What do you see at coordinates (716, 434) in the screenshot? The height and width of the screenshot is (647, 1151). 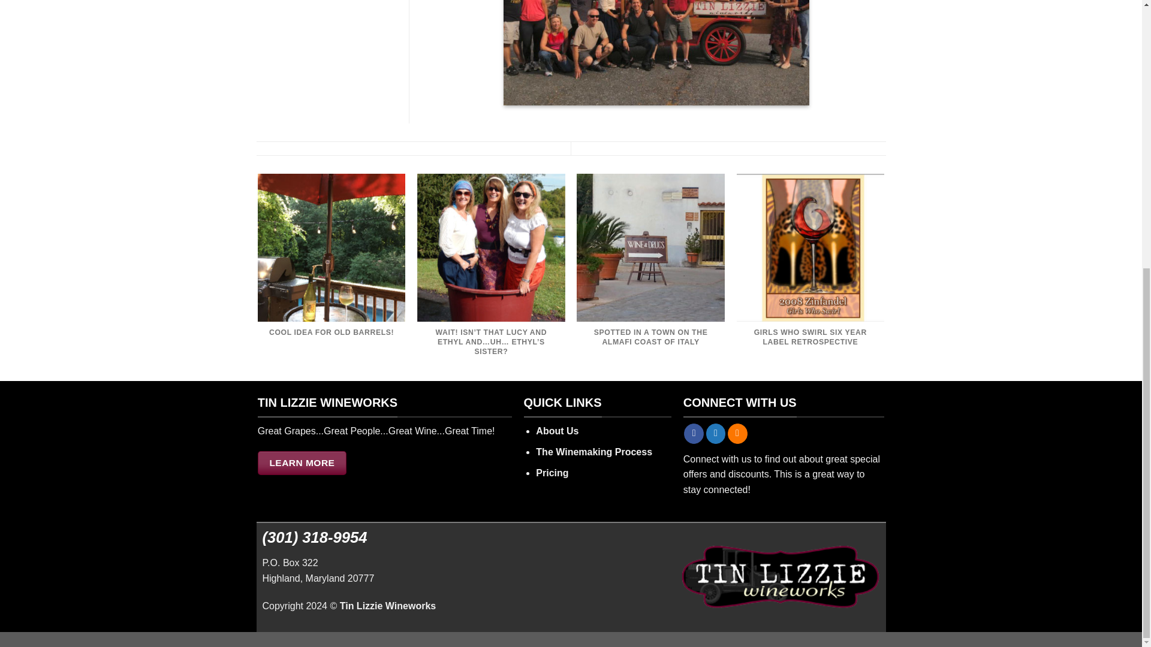 I see `Follow on Twitter` at bounding box center [716, 434].